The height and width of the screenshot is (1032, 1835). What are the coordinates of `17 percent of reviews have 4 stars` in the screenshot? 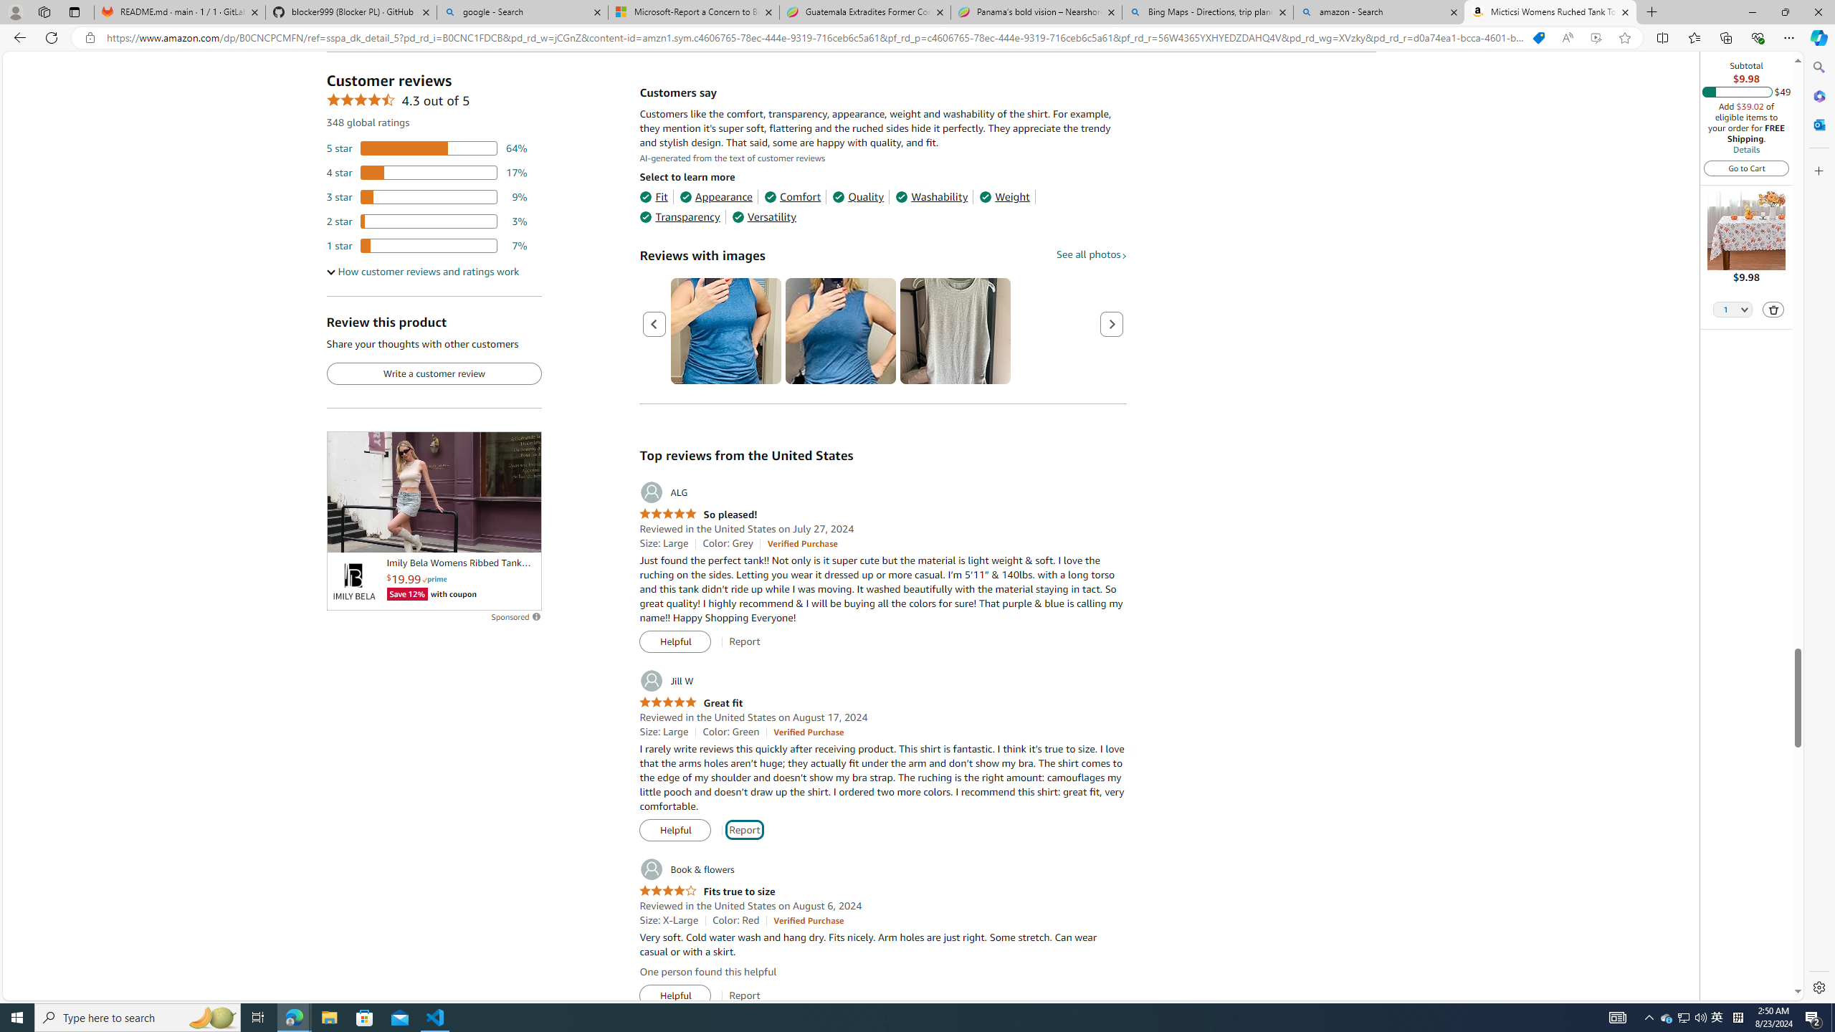 It's located at (427, 172).